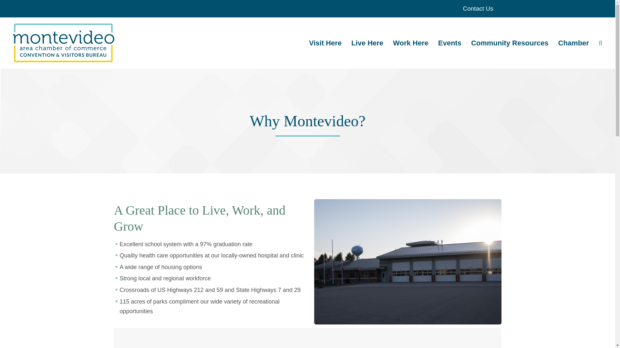 The width and height of the screenshot is (620, 348). Describe the element at coordinates (327, 43) in the screenshot. I see `Visit Here` at that location.